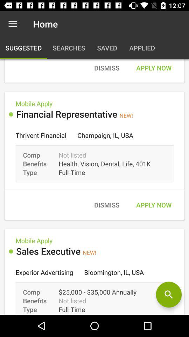 The height and width of the screenshot is (337, 189). I want to click on toggle search option, so click(169, 295).